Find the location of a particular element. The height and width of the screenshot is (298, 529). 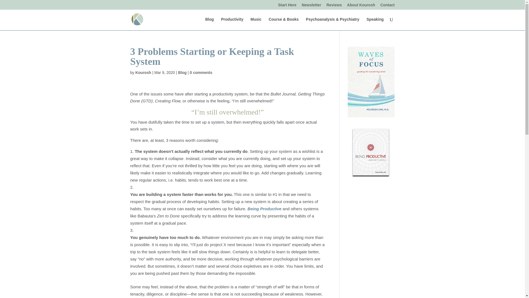

0 comments is located at coordinates (201, 72).